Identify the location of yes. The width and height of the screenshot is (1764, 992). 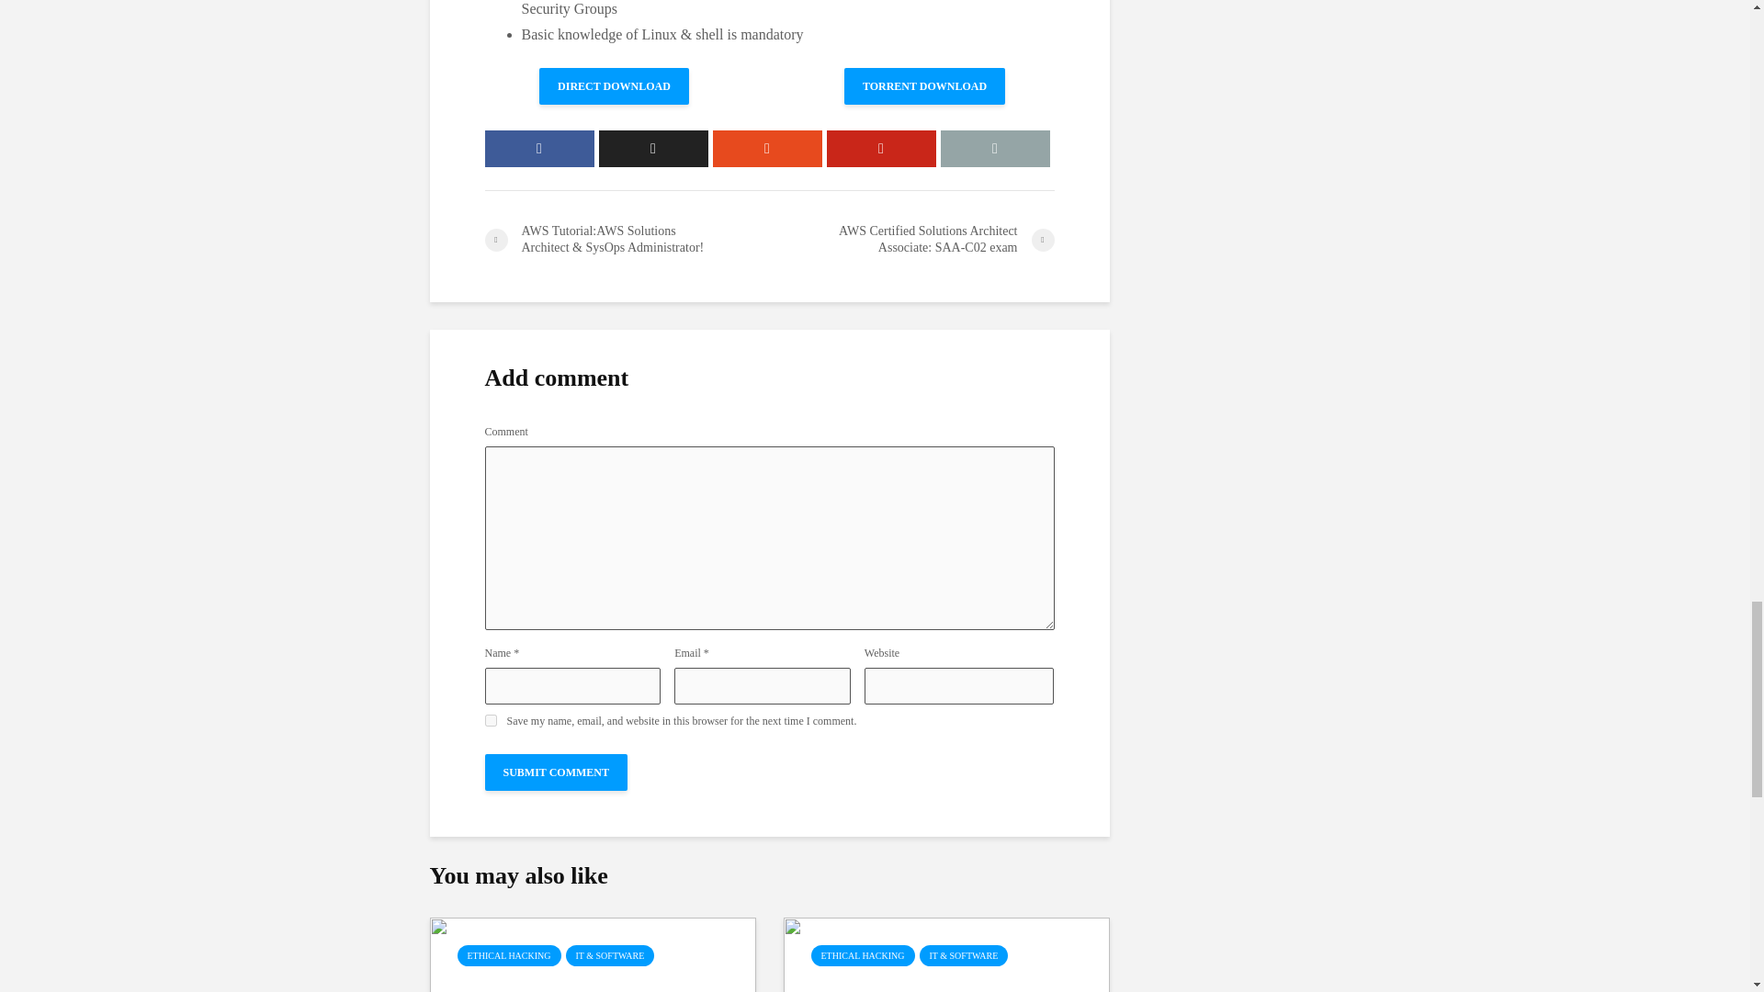
(491, 720).